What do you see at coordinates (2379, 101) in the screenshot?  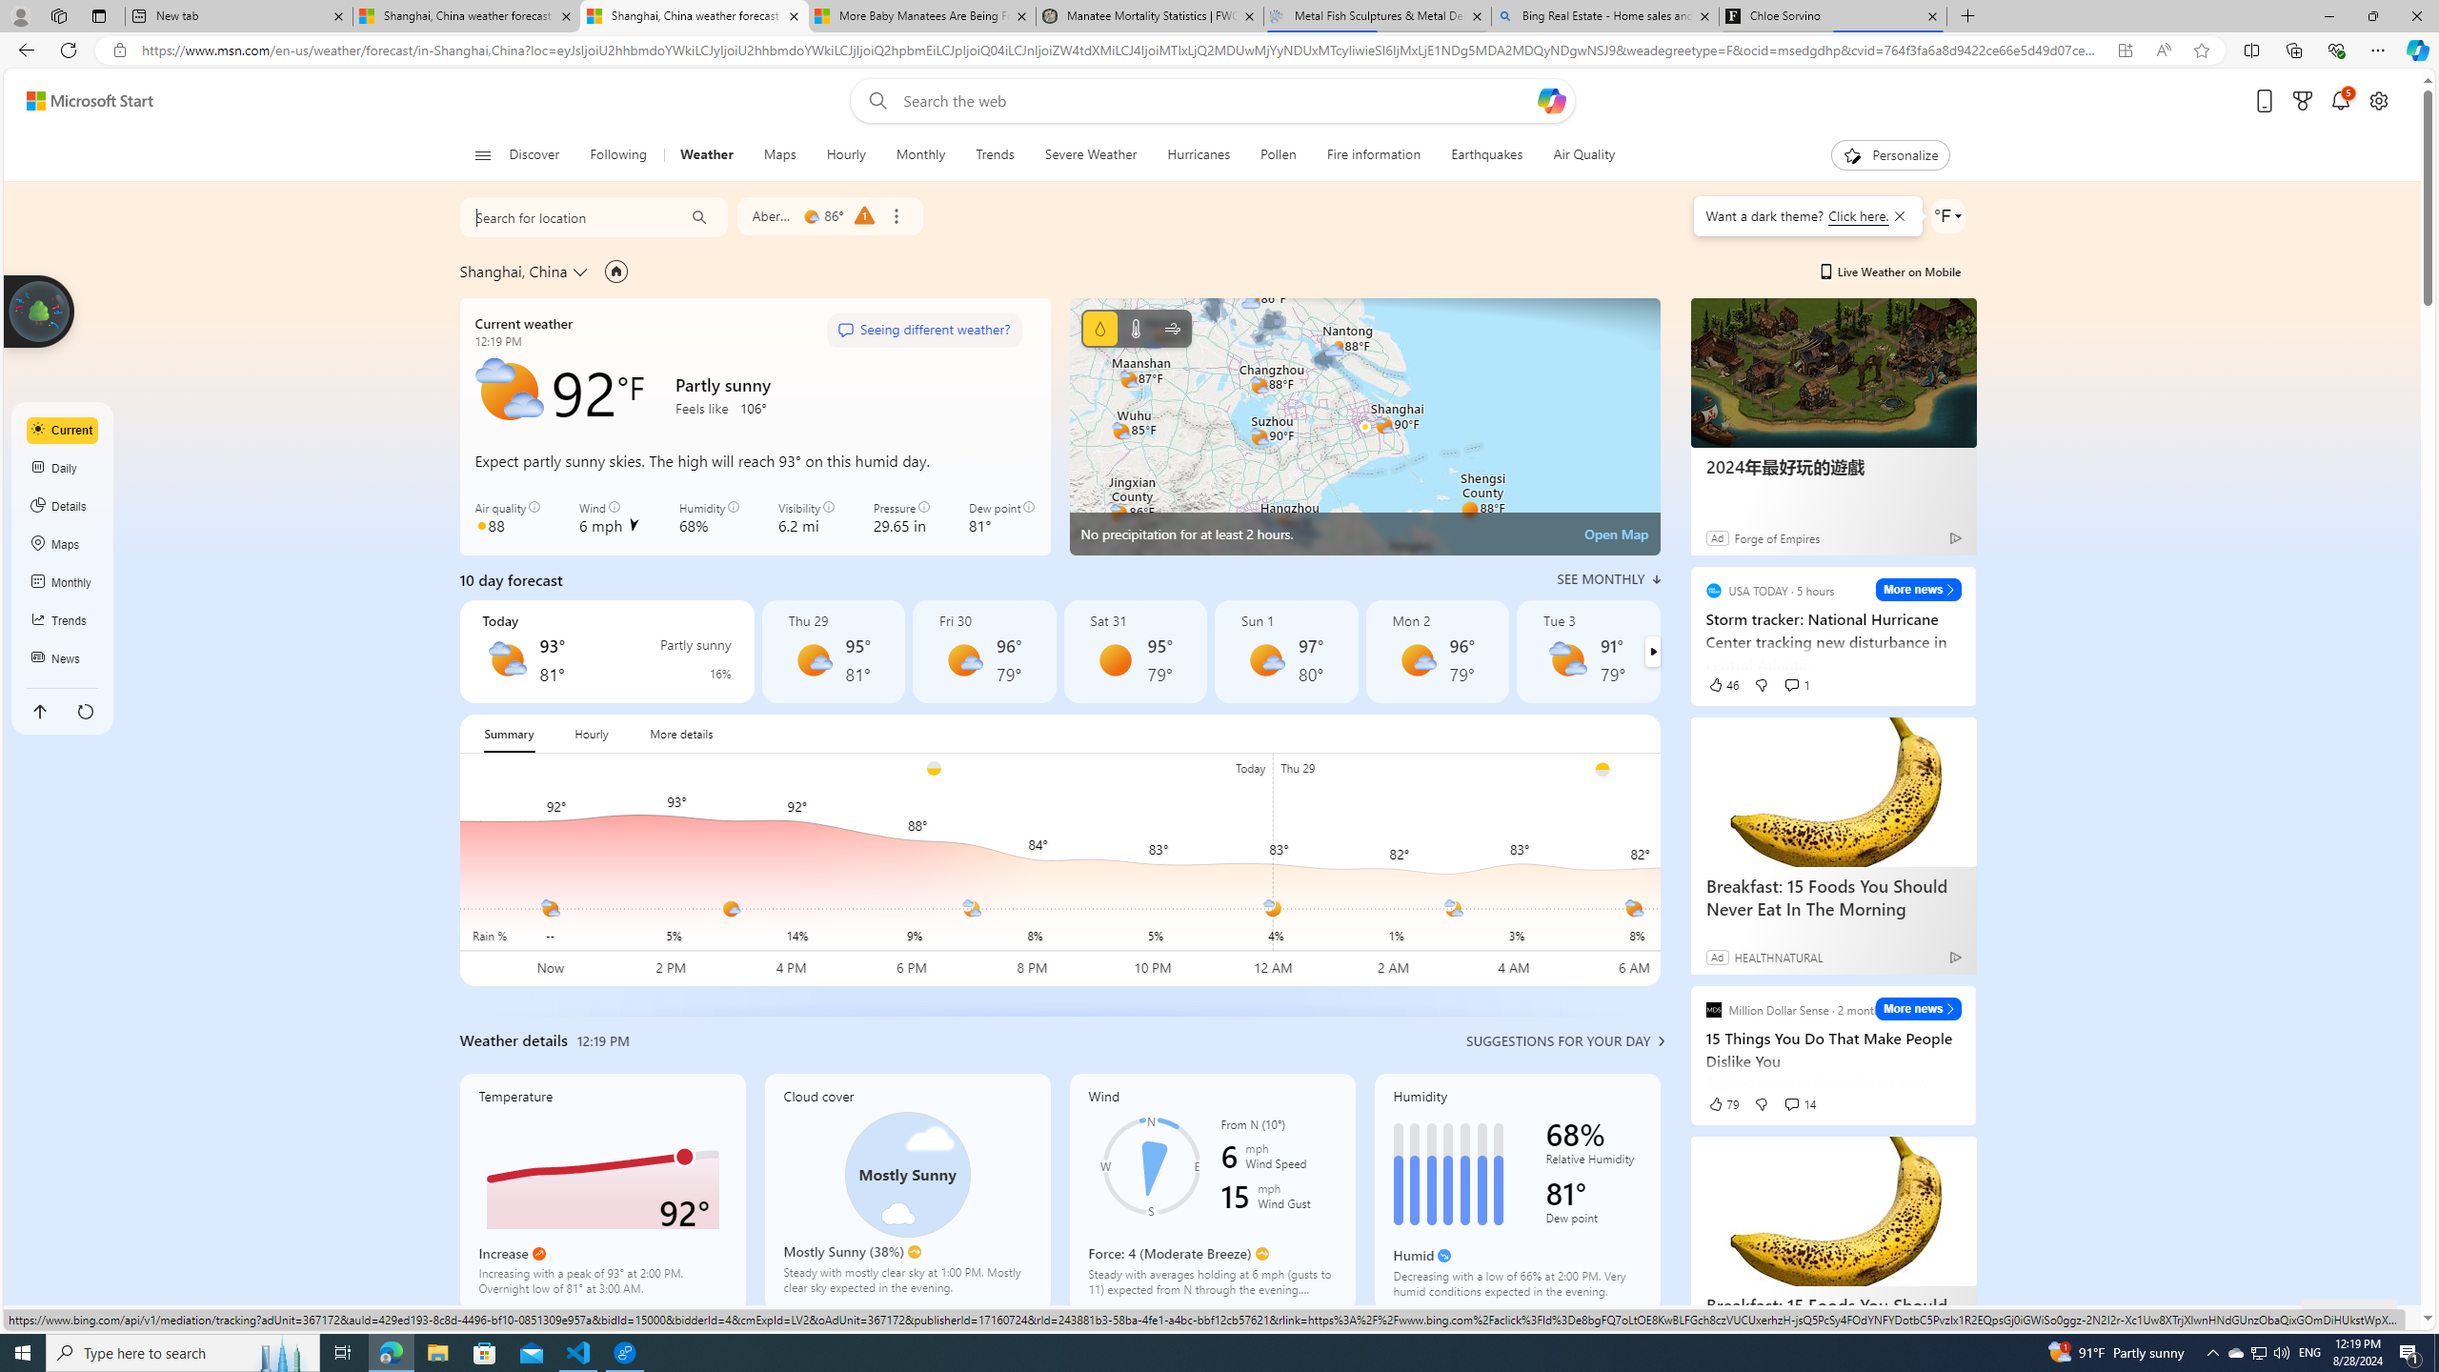 I see `Open settings` at bounding box center [2379, 101].